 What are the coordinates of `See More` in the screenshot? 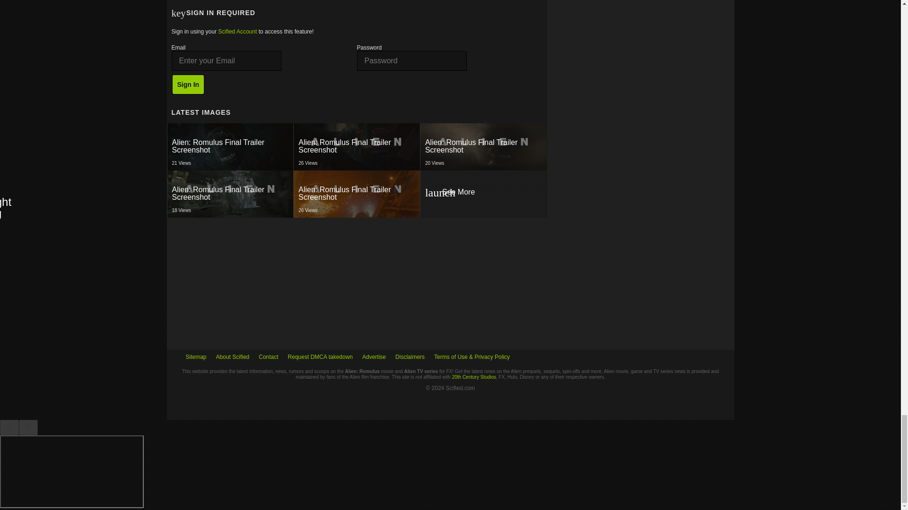 It's located at (230, 146).